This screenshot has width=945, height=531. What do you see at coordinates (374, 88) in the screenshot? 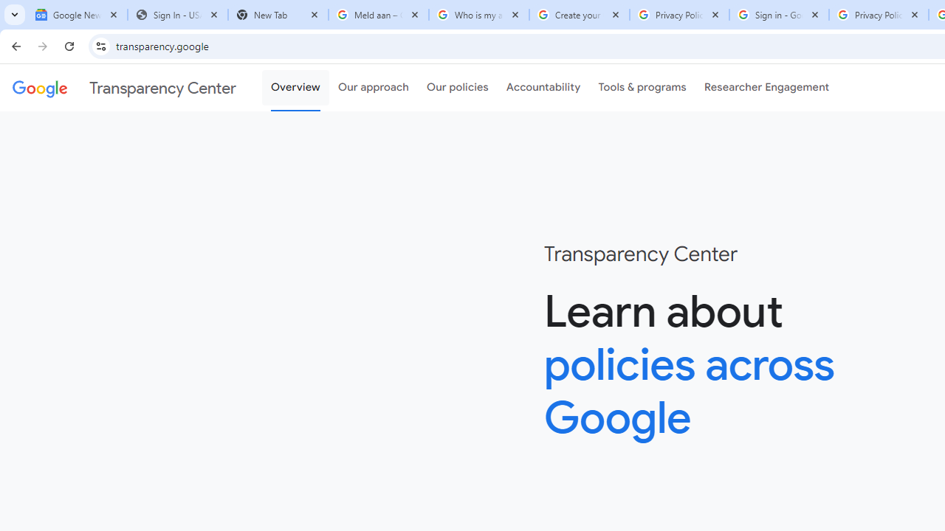
I see `Our approach` at bounding box center [374, 88].